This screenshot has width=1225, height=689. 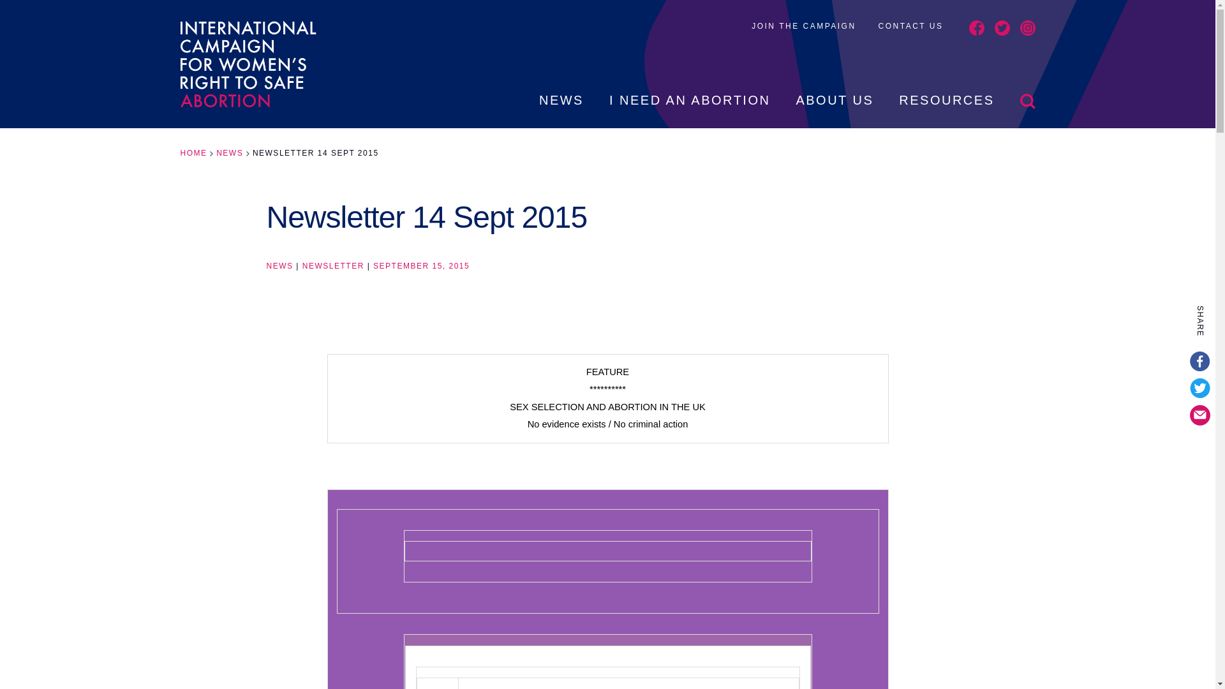 What do you see at coordinates (834, 110) in the screenshot?
I see `ABOUT US` at bounding box center [834, 110].